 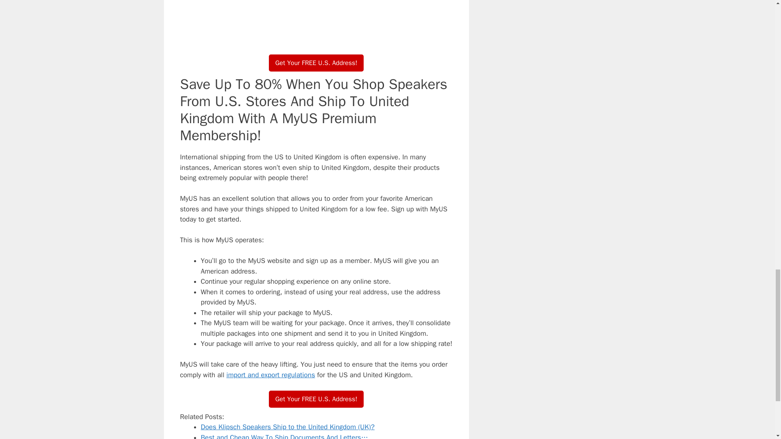 I want to click on MyUS.com: How it Works, so click(x=316, y=20).